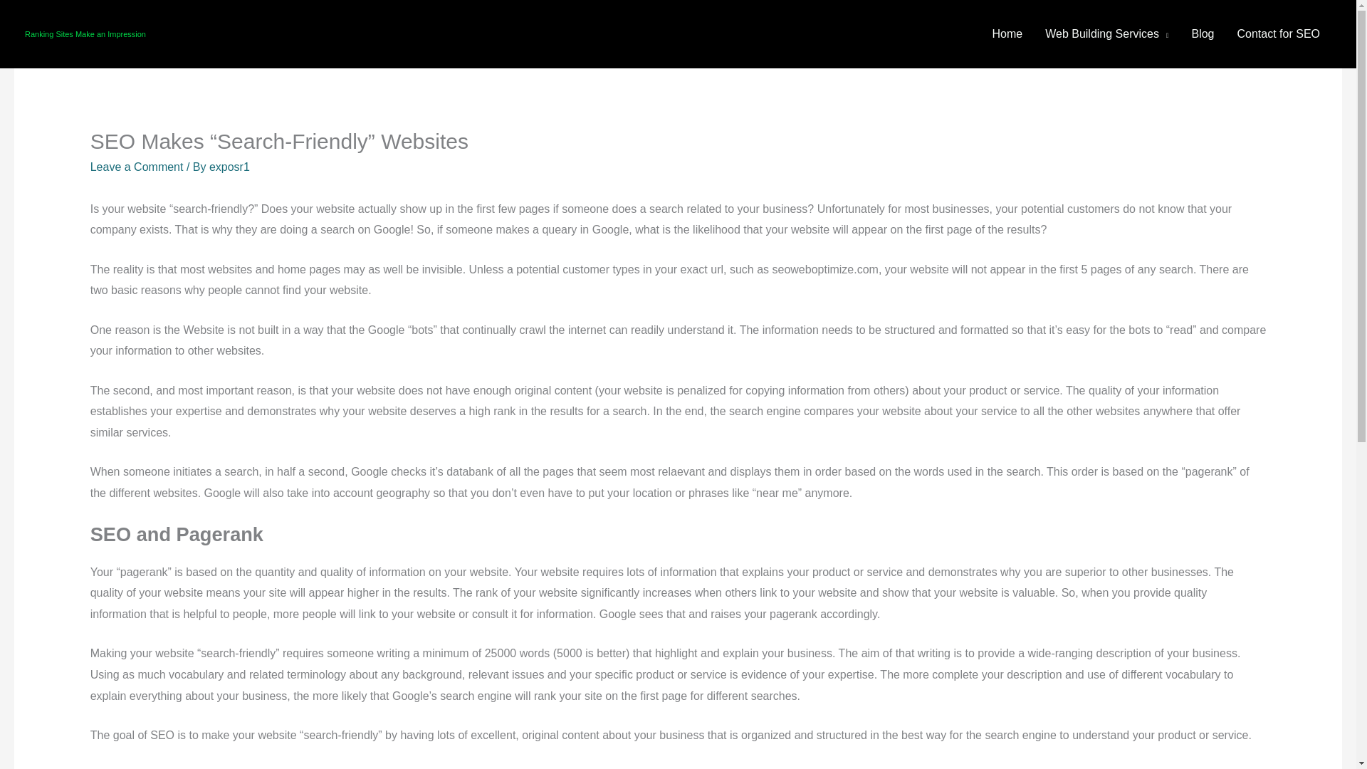 The height and width of the screenshot is (769, 1367). Describe the element at coordinates (229, 167) in the screenshot. I see `View all posts by exposr1` at that location.